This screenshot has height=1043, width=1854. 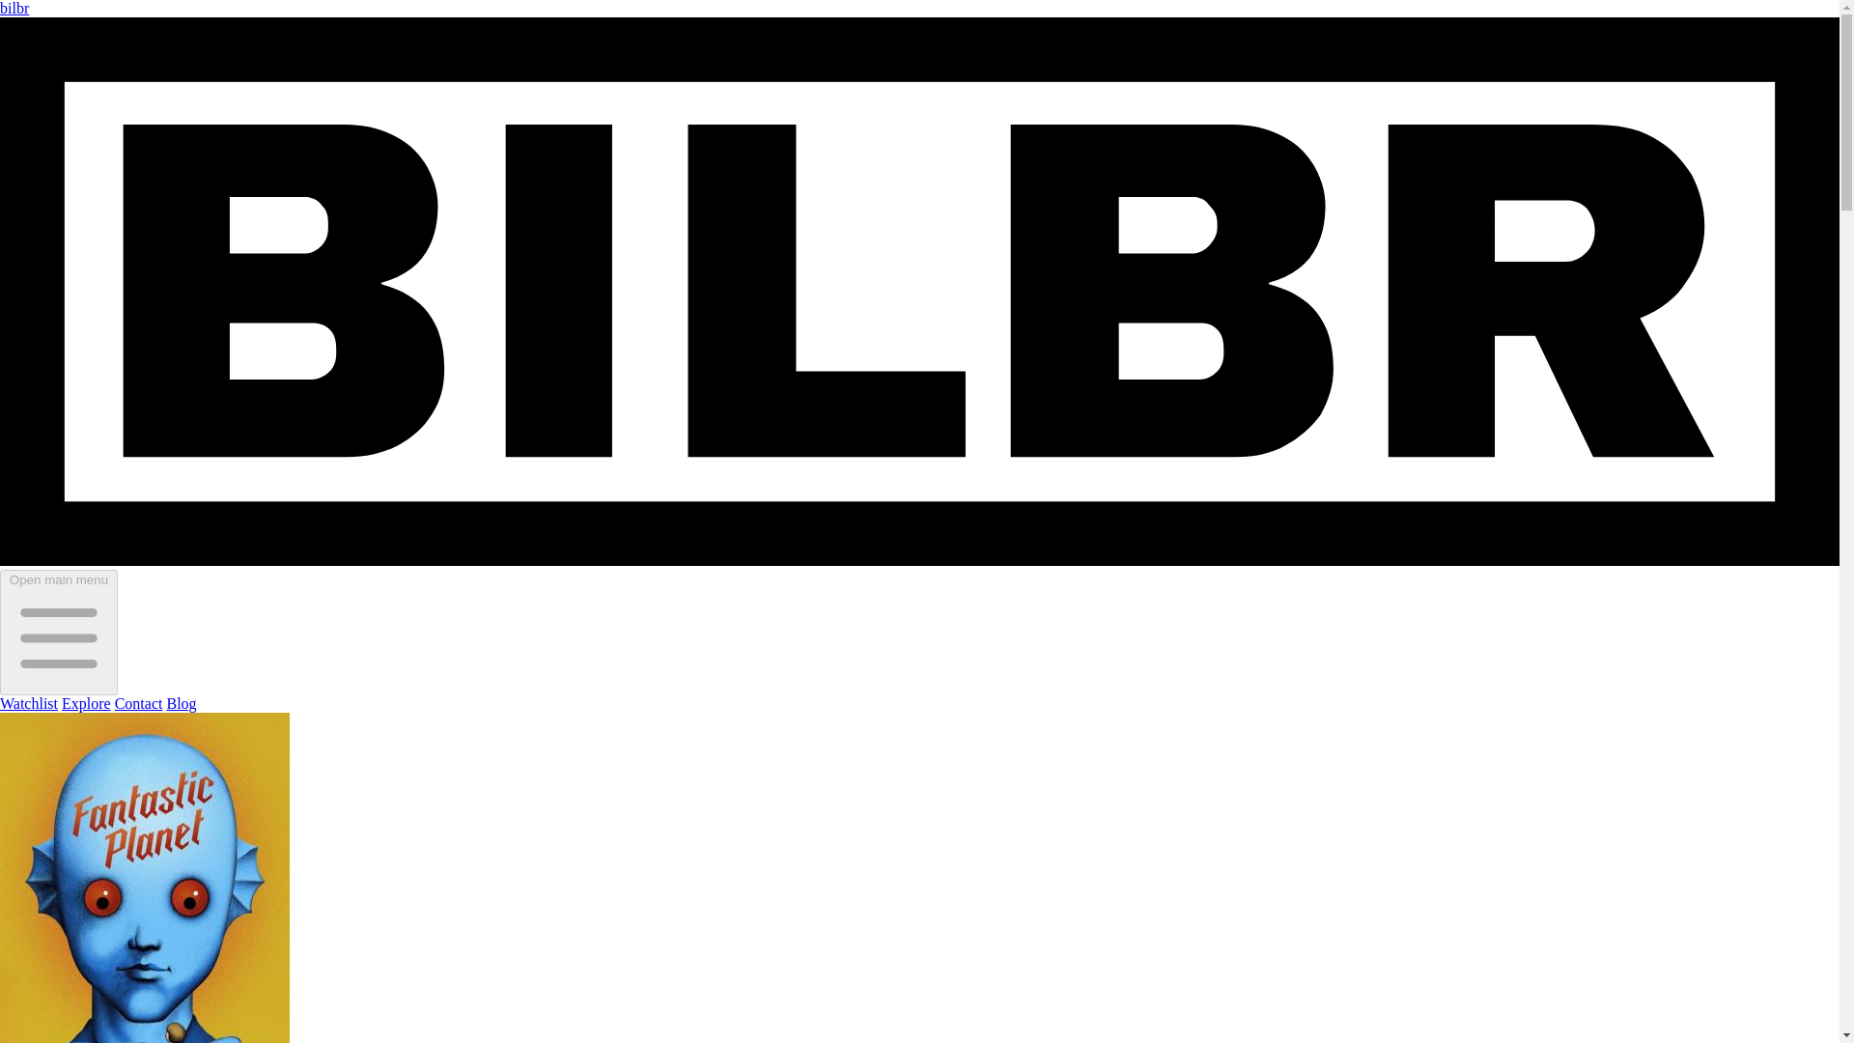 What do you see at coordinates (86, 703) in the screenshot?
I see `Explore` at bounding box center [86, 703].